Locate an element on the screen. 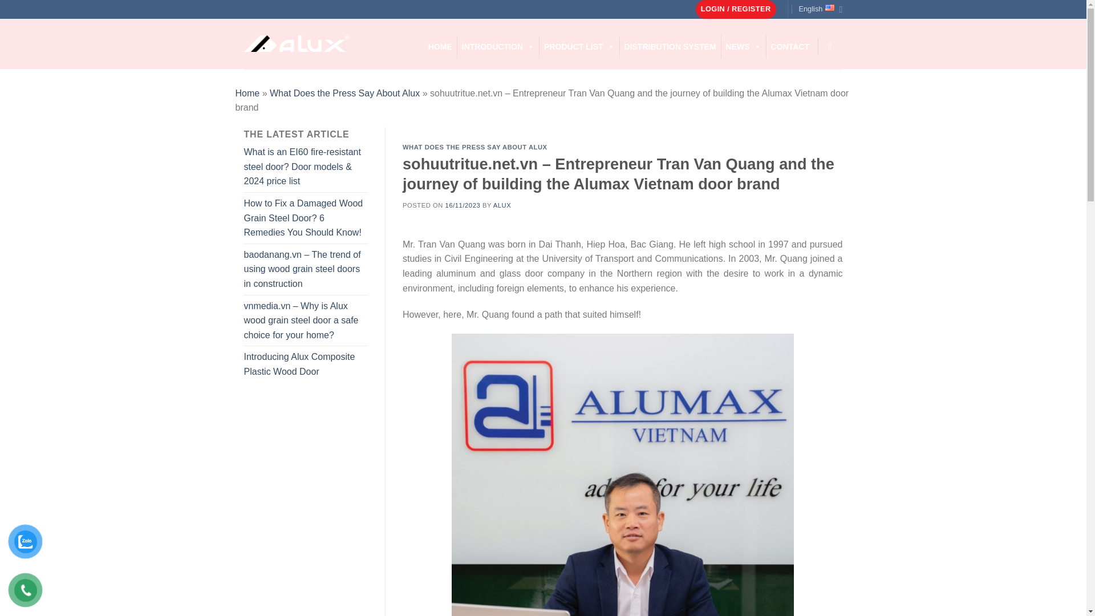 The width and height of the screenshot is (1095, 616). CONTACT is located at coordinates (790, 46).